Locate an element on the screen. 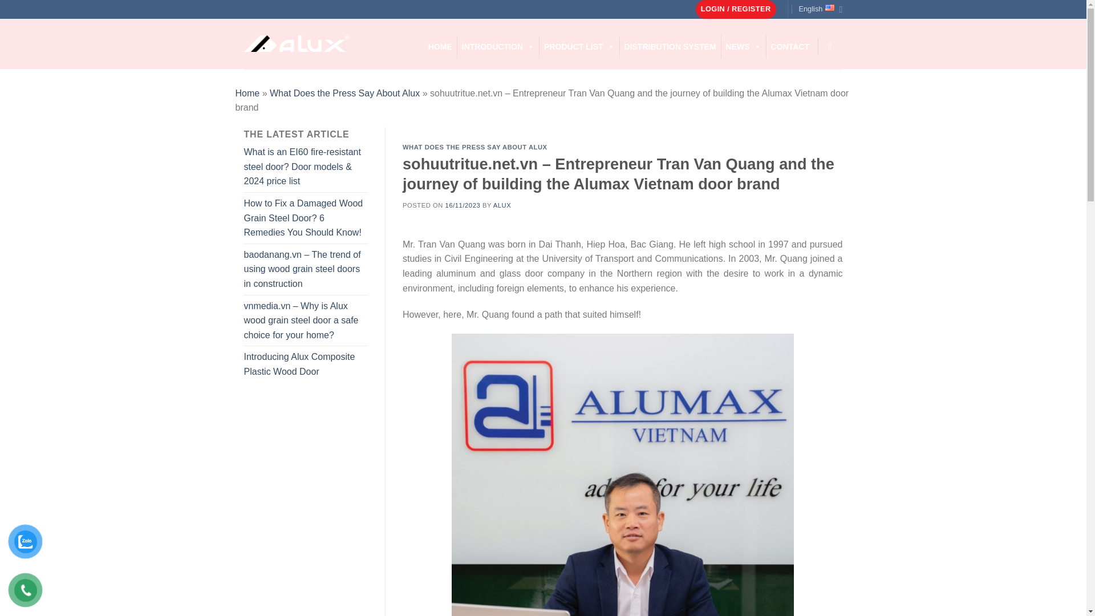 The width and height of the screenshot is (1095, 616). CONTACT is located at coordinates (790, 46).